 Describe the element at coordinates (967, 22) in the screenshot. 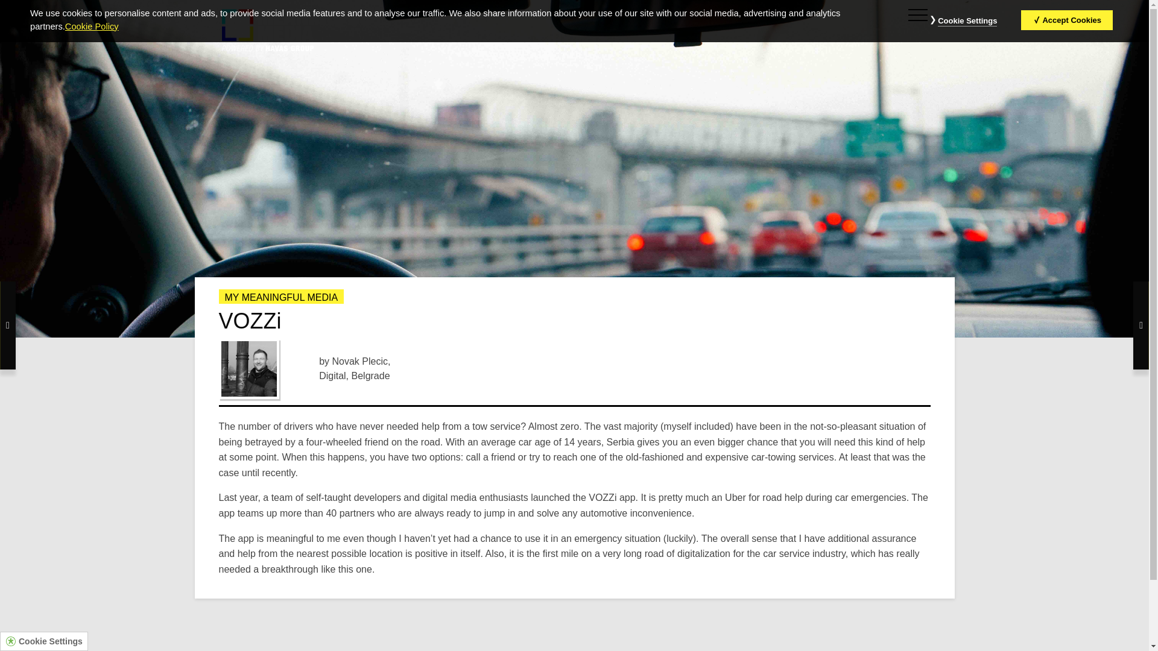

I see `Cookie Settings` at that location.